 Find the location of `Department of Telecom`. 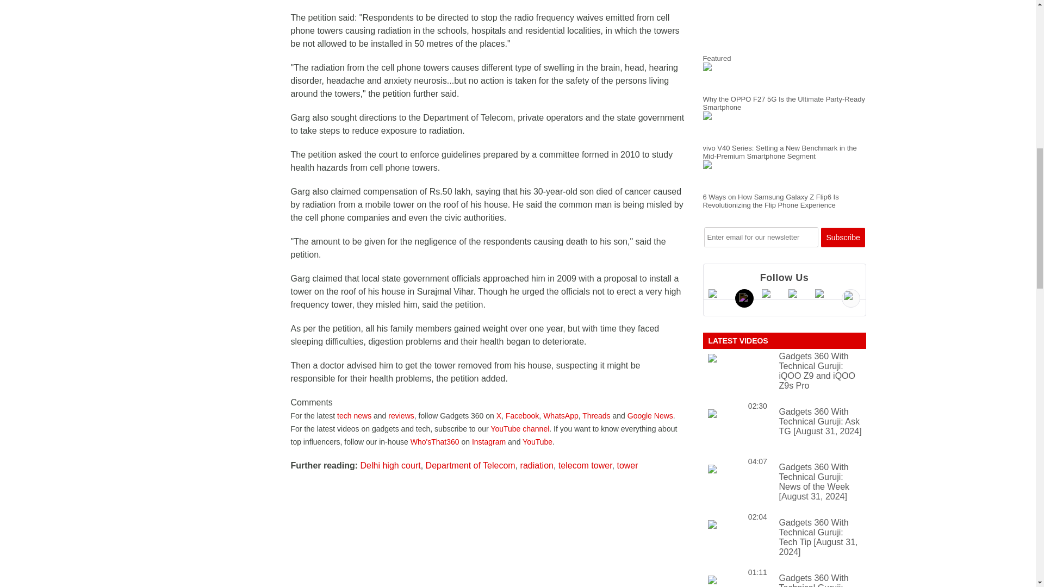

Department of Telecom is located at coordinates (471, 465).